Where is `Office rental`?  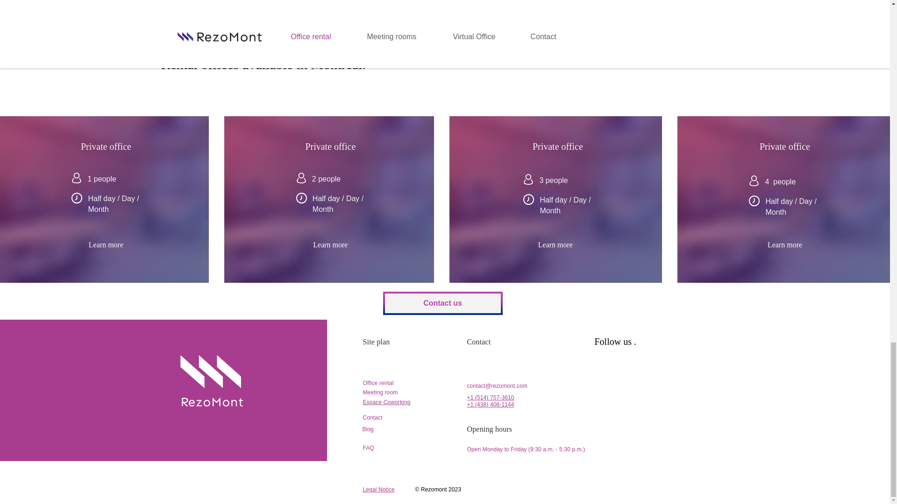 Office rental is located at coordinates (377, 383).